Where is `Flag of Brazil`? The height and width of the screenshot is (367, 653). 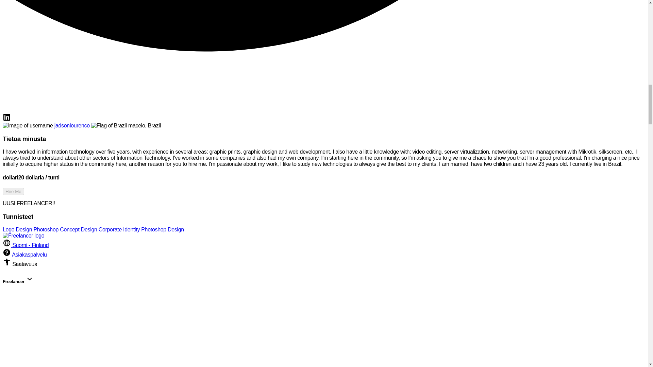
Flag of Brazil is located at coordinates (109, 126).